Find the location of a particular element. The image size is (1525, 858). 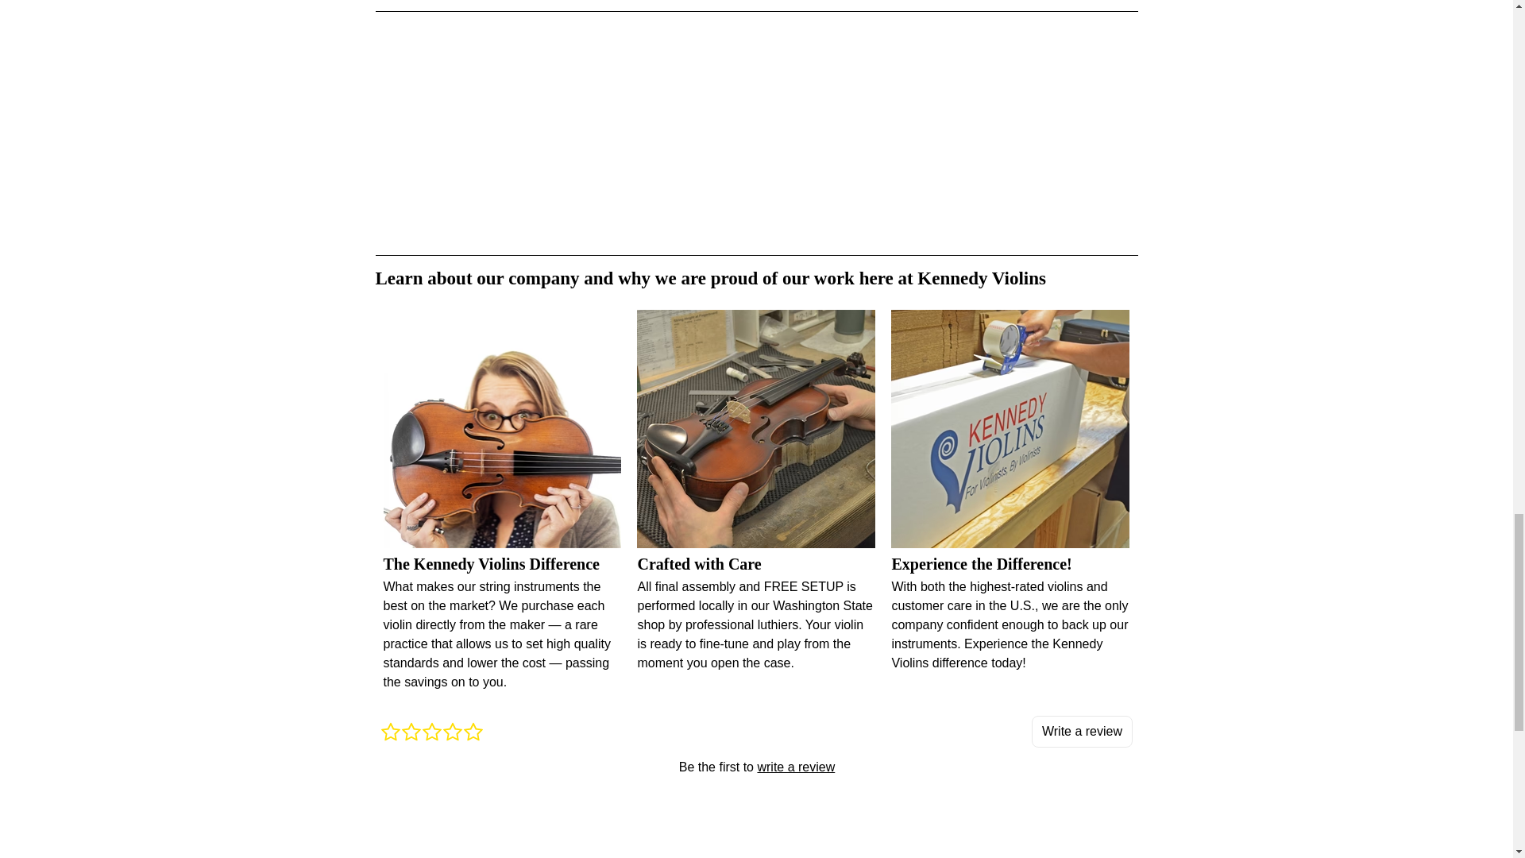

Product reviews widget is located at coordinates (756, 766).